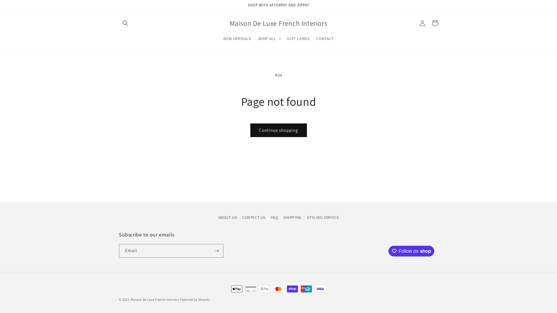  What do you see at coordinates (155, 300) in the screenshot?
I see `Maison De Luxe French Interiors` at bounding box center [155, 300].